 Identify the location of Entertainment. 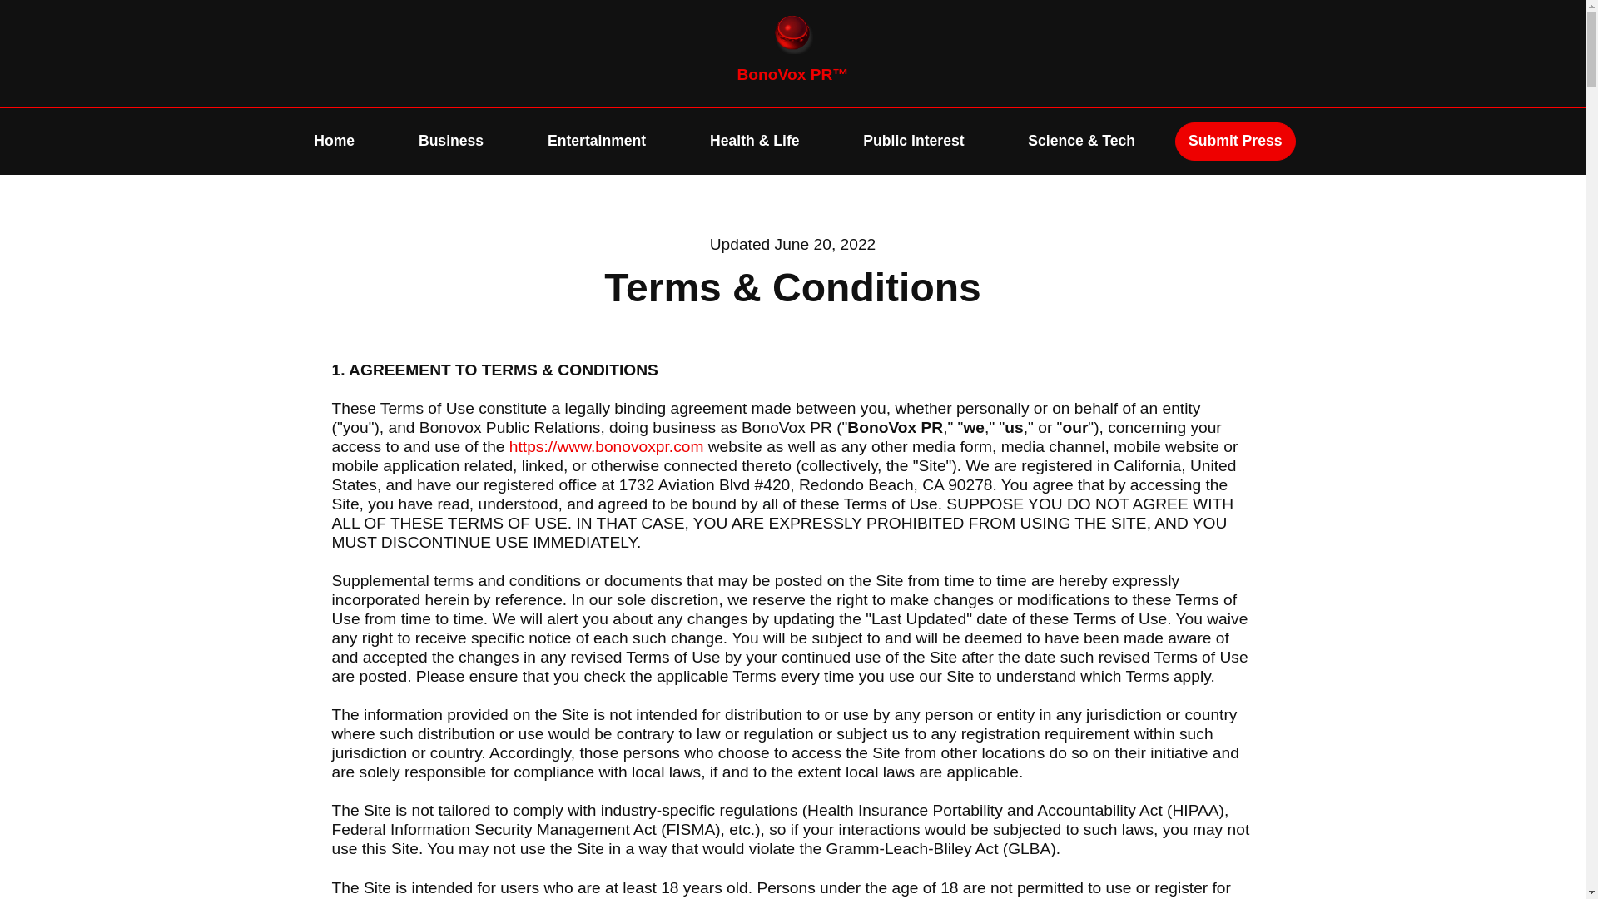
(596, 141).